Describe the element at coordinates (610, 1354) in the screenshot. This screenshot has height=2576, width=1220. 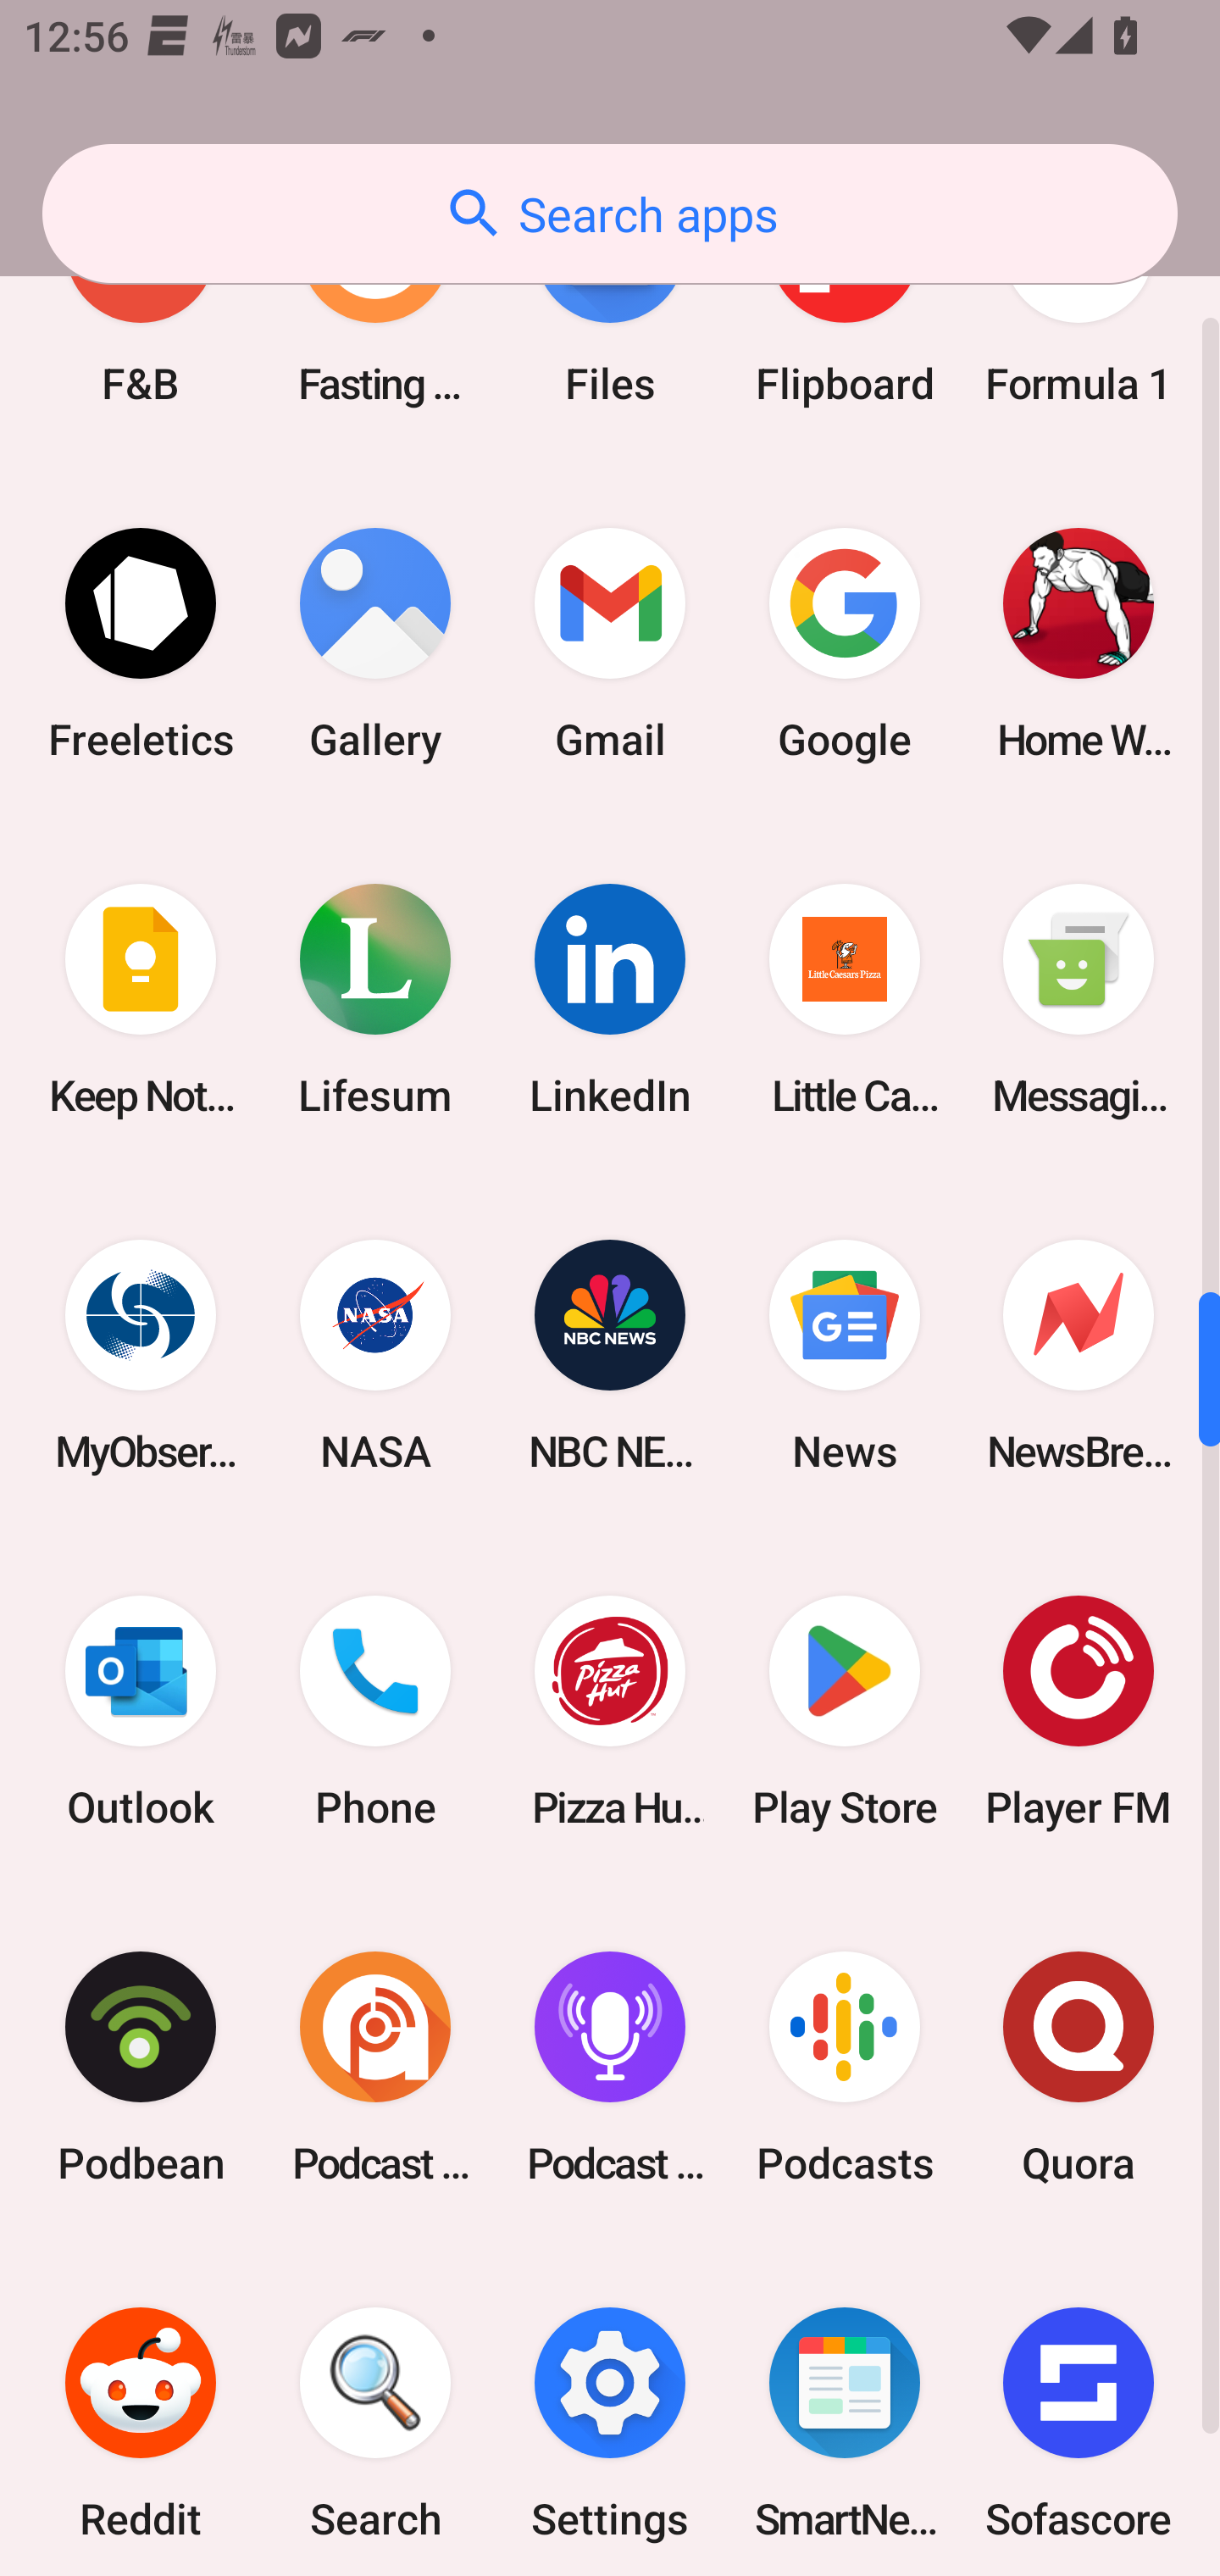
I see `NBC NEWS` at that location.